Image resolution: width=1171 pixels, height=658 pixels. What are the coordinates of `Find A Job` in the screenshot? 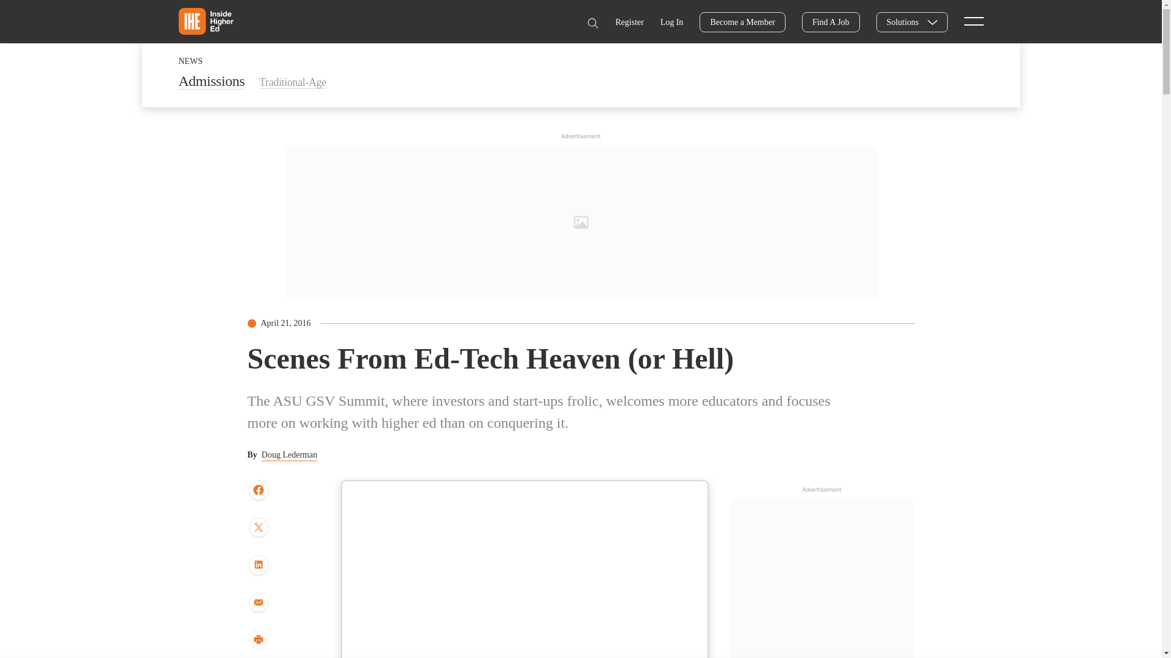 It's located at (831, 22).